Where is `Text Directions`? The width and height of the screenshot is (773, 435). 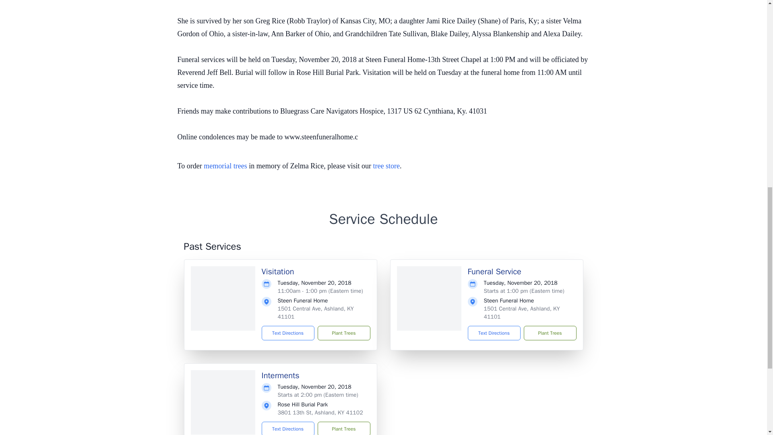
Text Directions is located at coordinates (288, 333).